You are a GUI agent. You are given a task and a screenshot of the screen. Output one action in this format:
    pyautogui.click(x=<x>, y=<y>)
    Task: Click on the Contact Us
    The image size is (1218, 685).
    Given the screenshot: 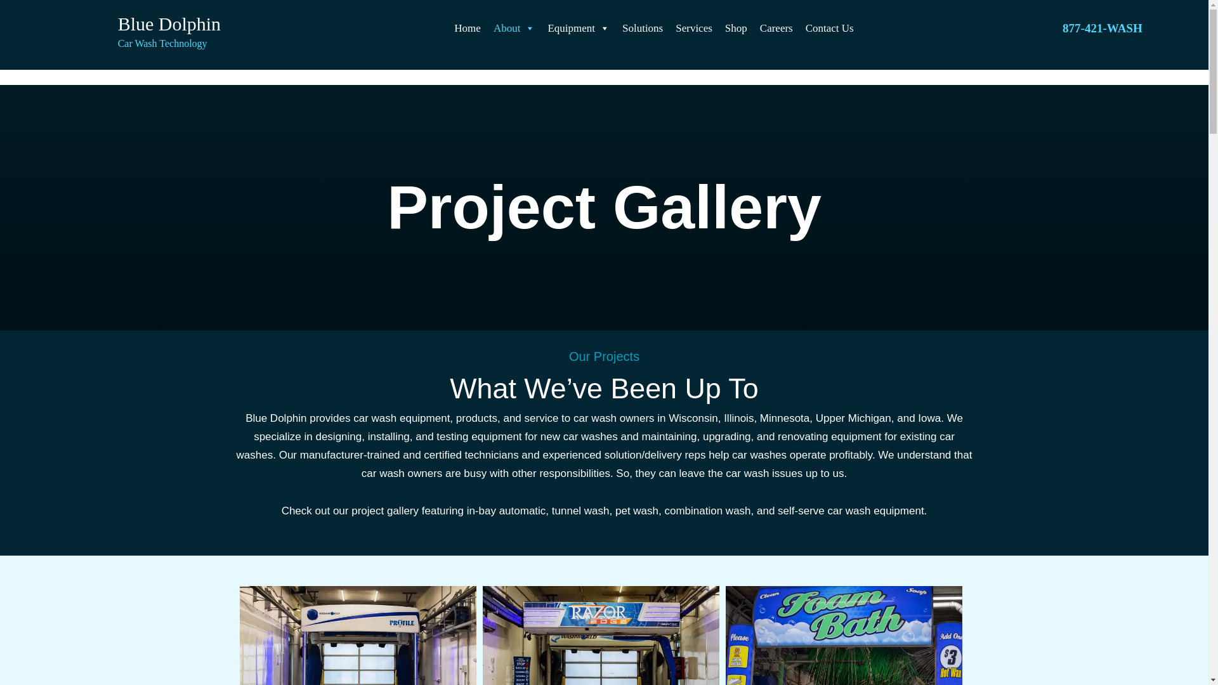 What is the action you would take?
    pyautogui.click(x=642, y=28)
    